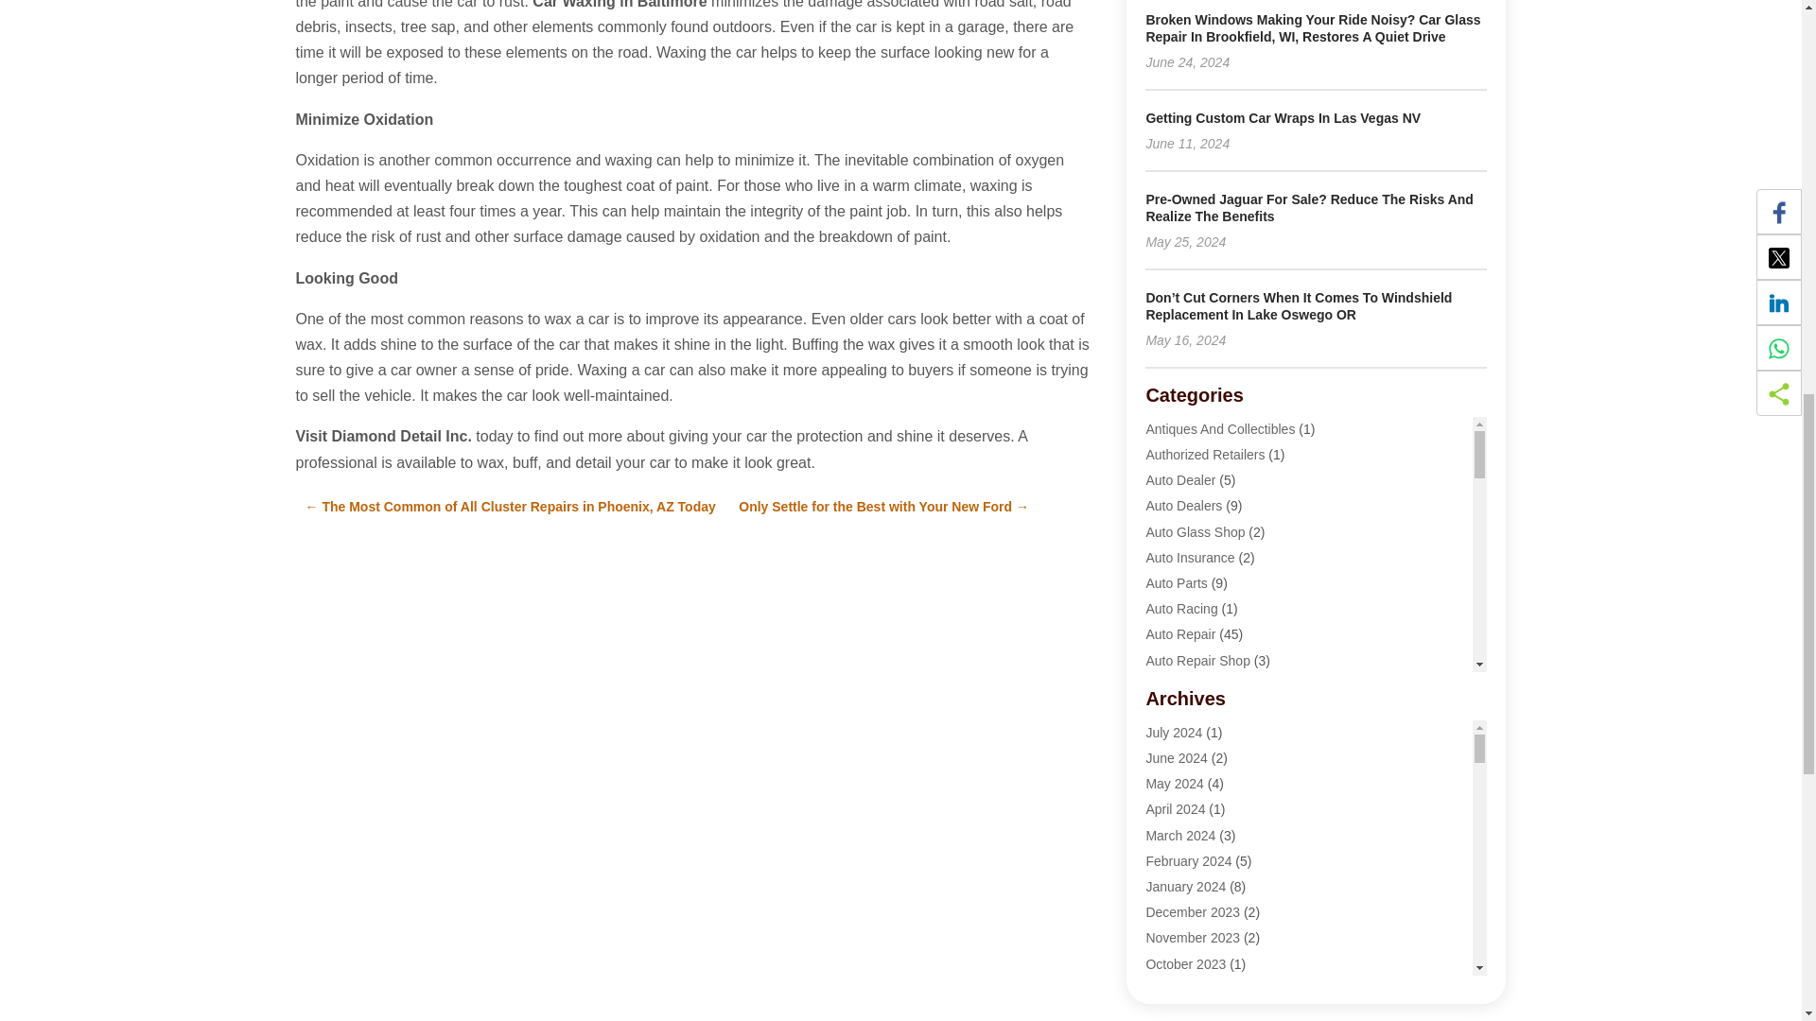 The height and width of the screenshot is (1021, 1816). What do you see at coordinates (1180, 480) in the screenshot?
I see `Auto Dealer` at bounding box center [1180, 480].